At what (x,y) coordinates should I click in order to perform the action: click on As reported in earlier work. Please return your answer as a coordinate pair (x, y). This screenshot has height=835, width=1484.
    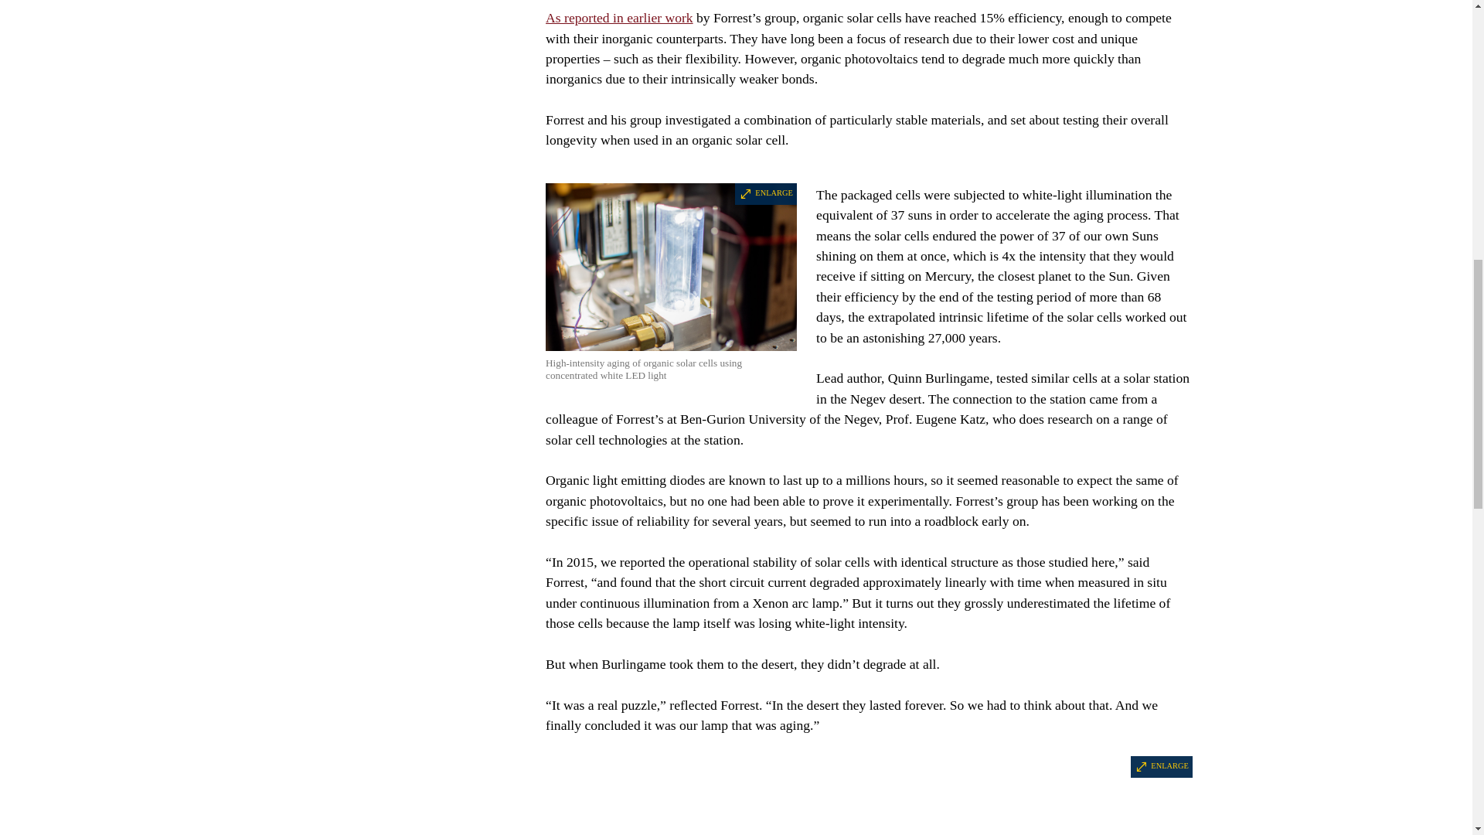
    Looking at the image, I should click on (619, 17).